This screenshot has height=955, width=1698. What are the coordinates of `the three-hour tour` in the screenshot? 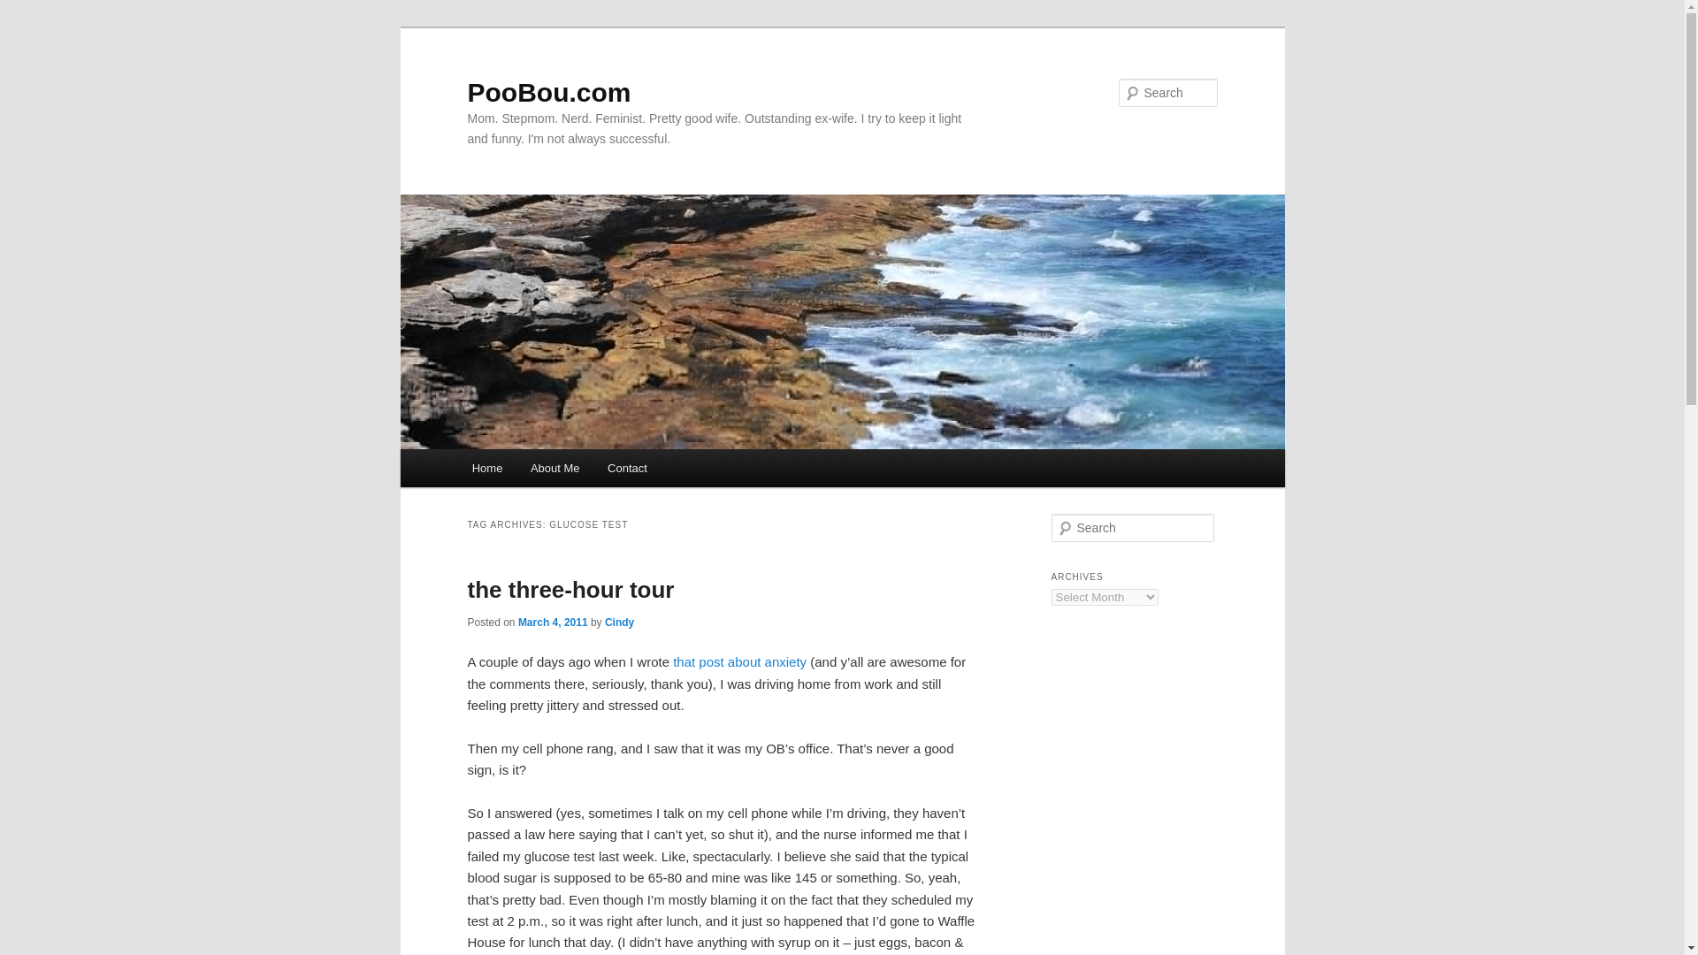 It's located at (570, 589).